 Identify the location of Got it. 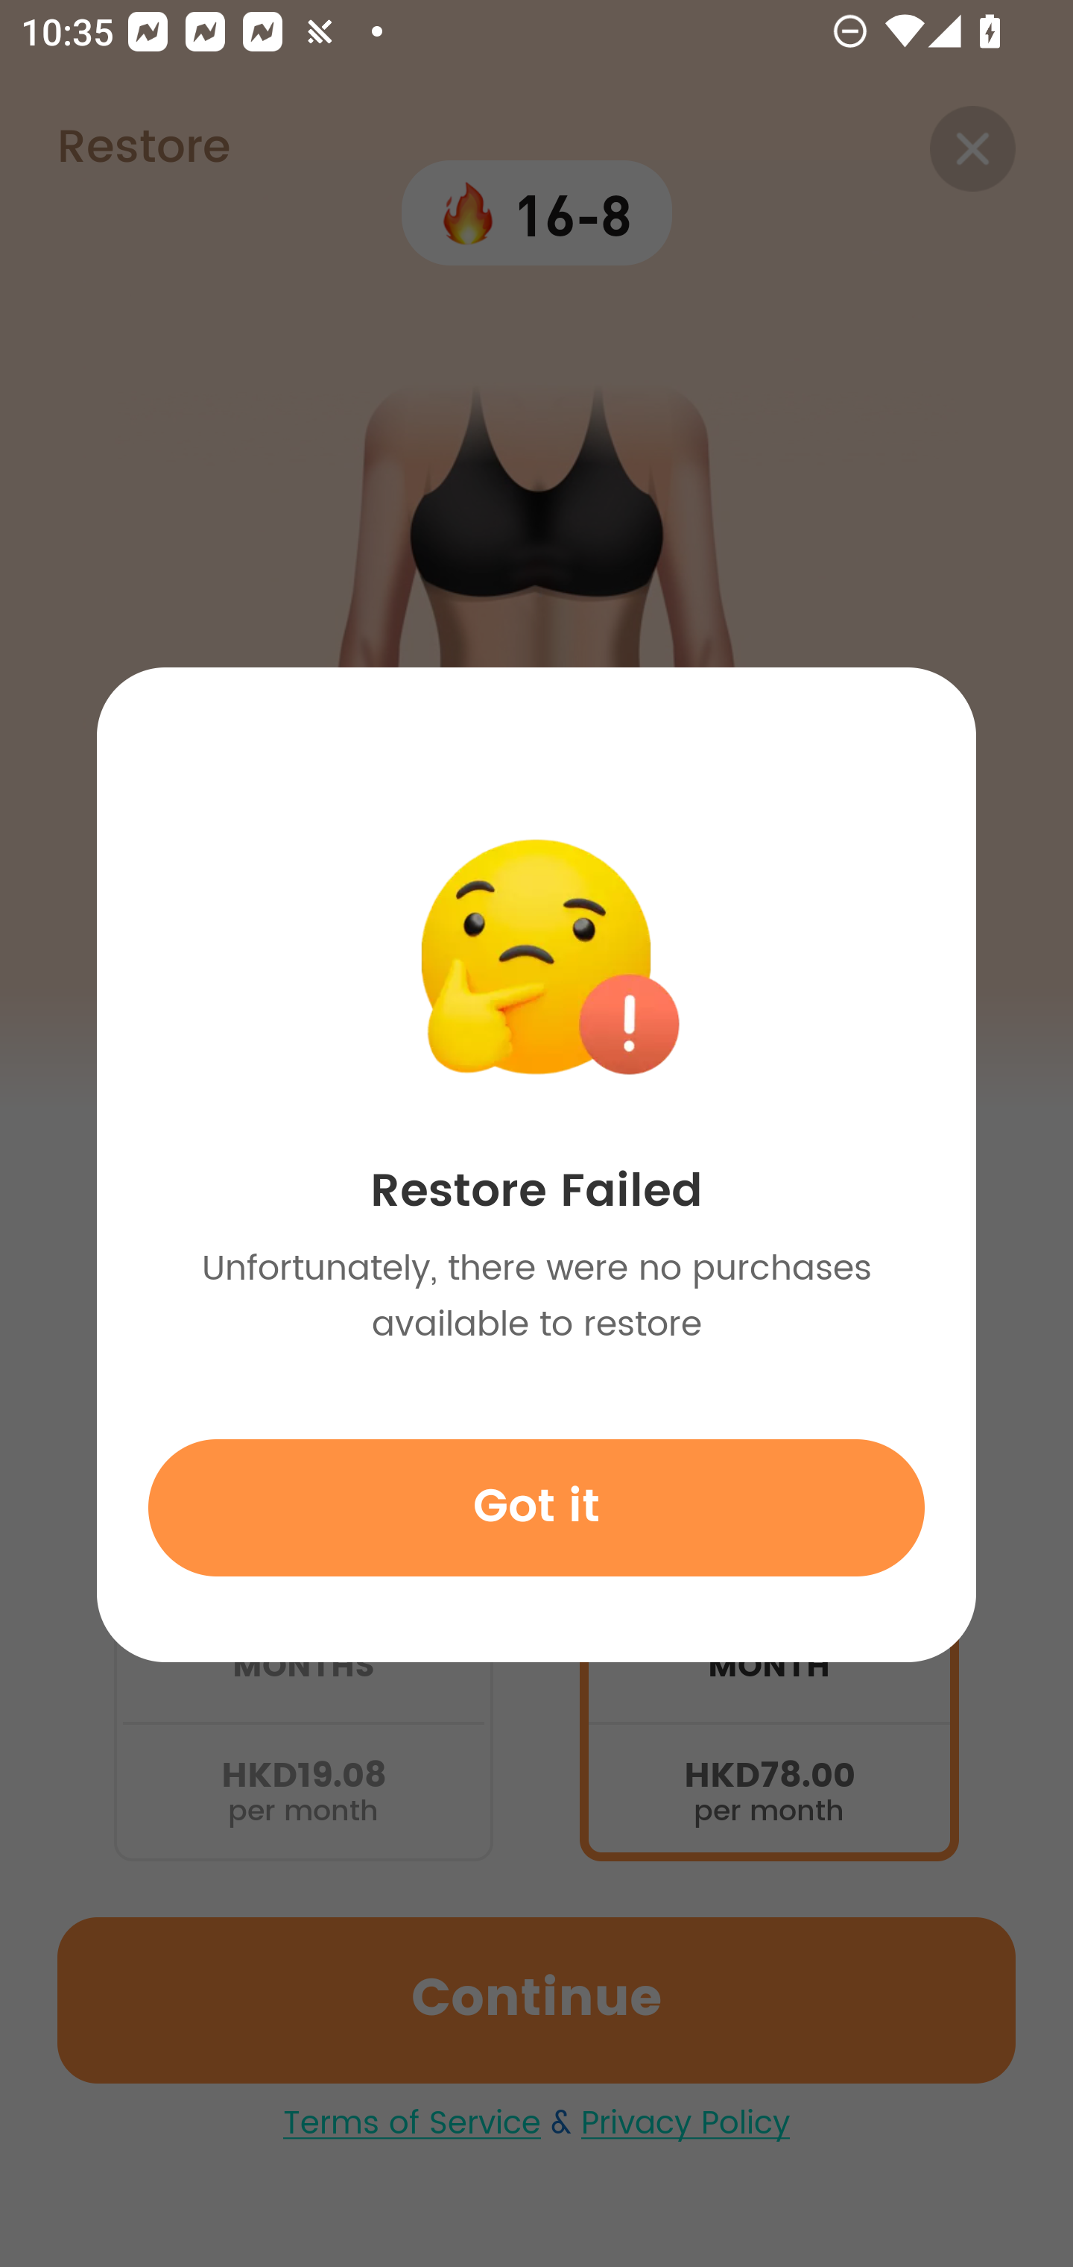
(536, 1507).